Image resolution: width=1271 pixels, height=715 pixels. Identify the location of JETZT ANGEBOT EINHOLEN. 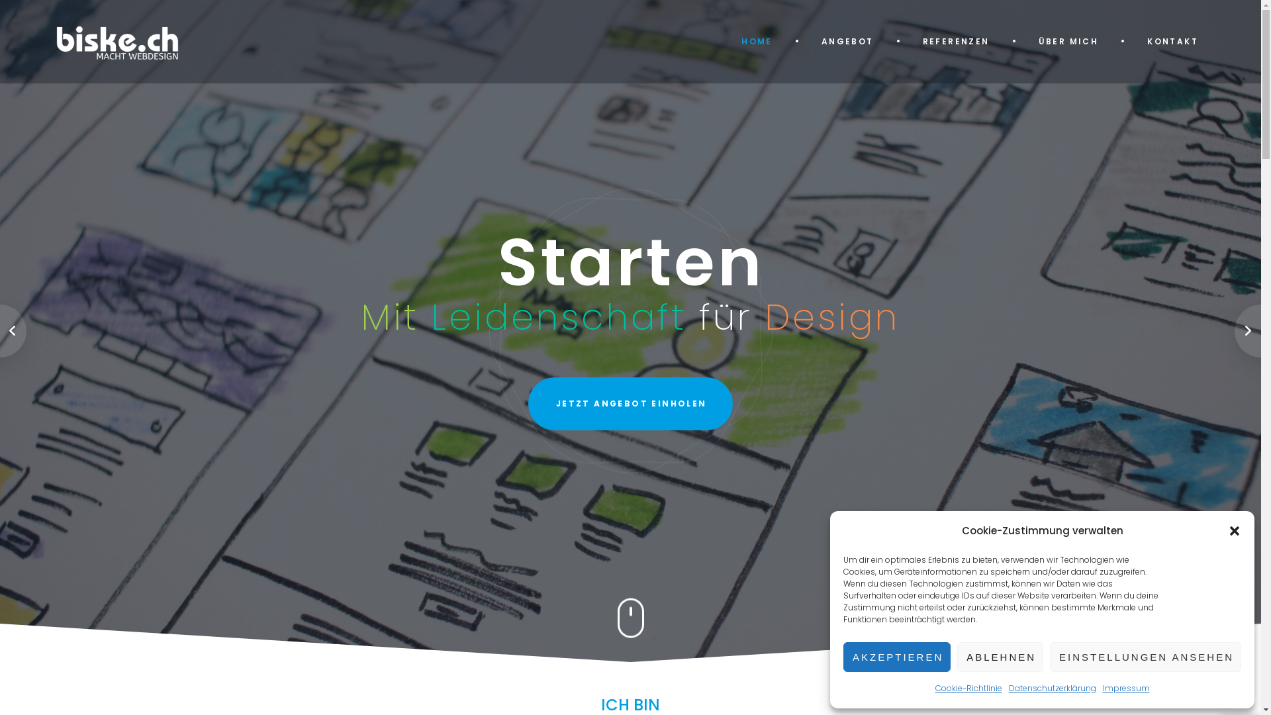
(630, 404).